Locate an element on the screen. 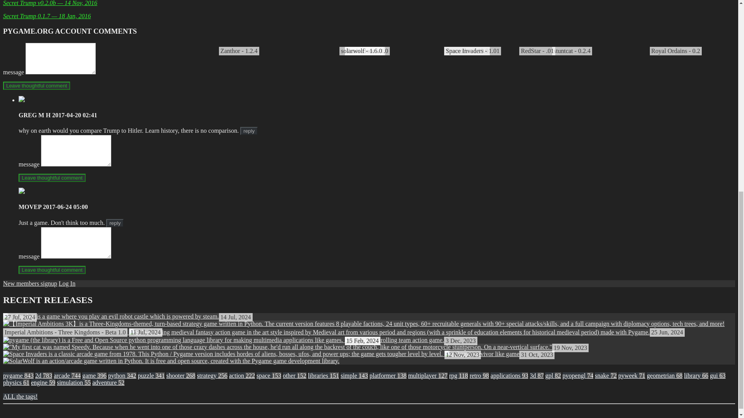 This screenshot has height=418, width=744. a shmup survivor like game is located at coordinates (363, 331).